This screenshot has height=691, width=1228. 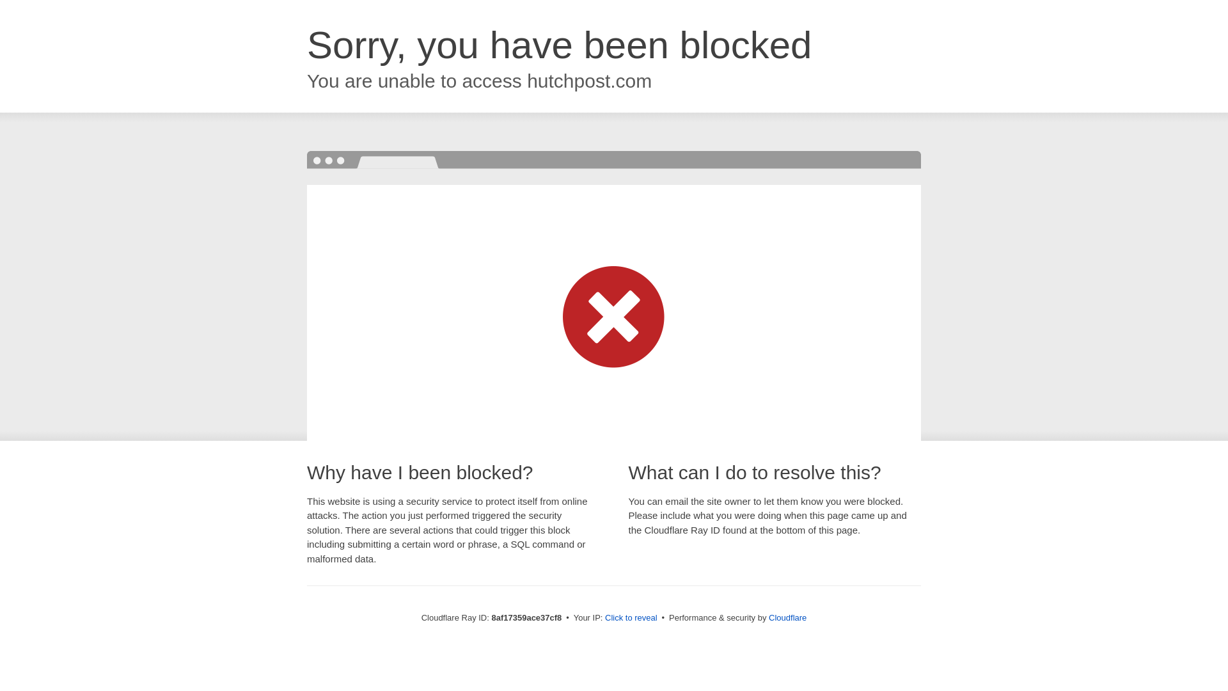 What do you see at coordinates (787, 617) in the screenshot?
I see `Cloudflare` at bounding box center [787, 617].